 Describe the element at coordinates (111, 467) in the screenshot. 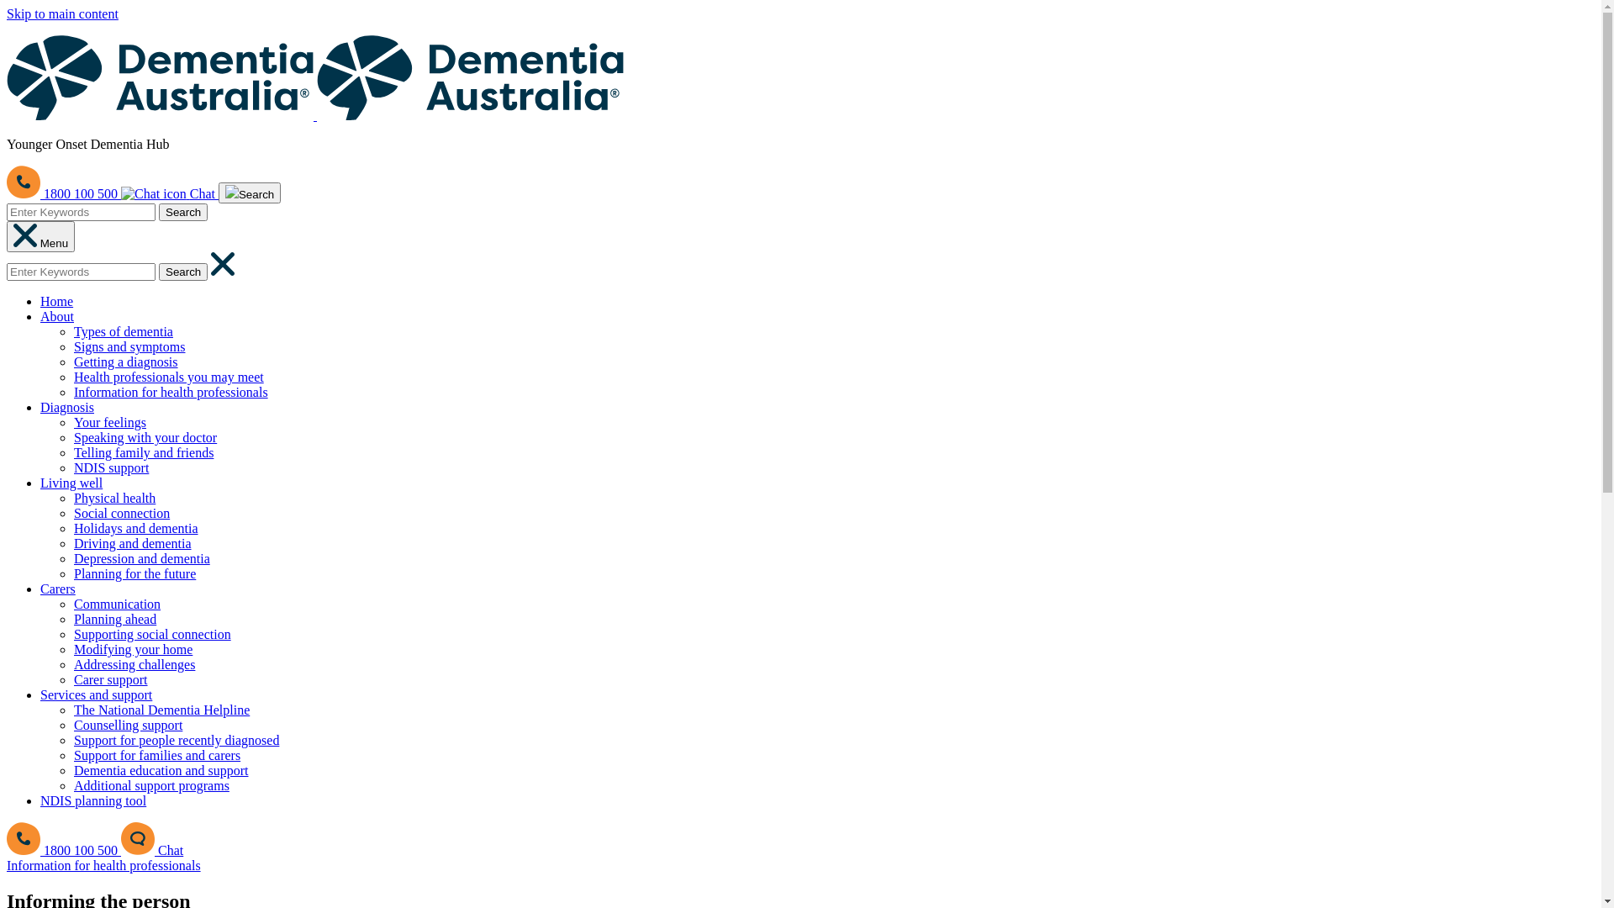

I see `NDIS support` at that location.